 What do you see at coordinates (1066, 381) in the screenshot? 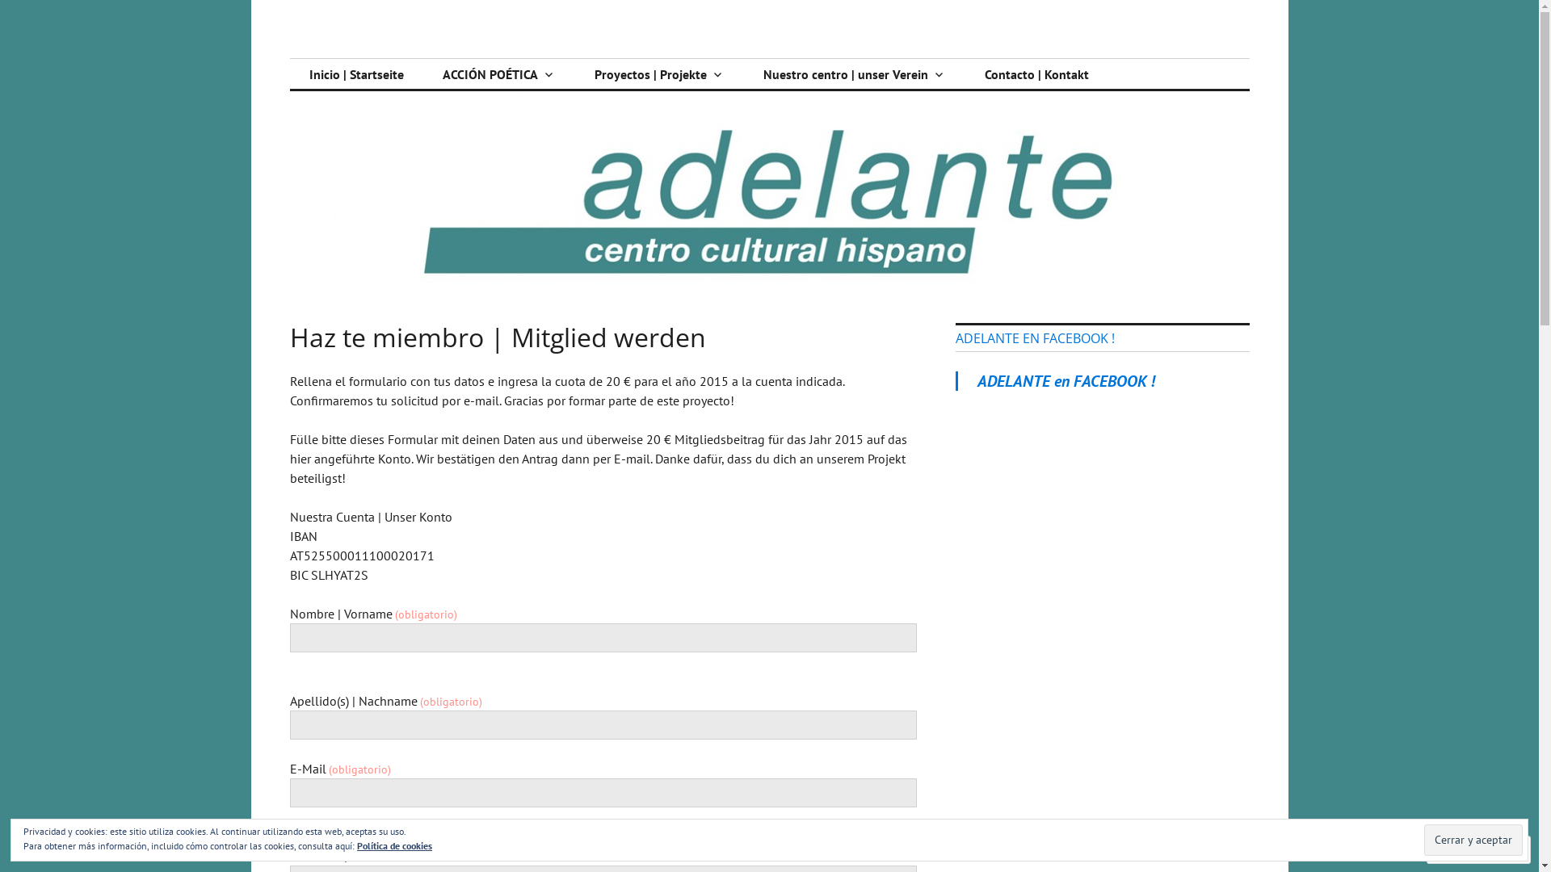
I see `ADELANTE en FACEBOOK !` at bounding box center [1066, 381].